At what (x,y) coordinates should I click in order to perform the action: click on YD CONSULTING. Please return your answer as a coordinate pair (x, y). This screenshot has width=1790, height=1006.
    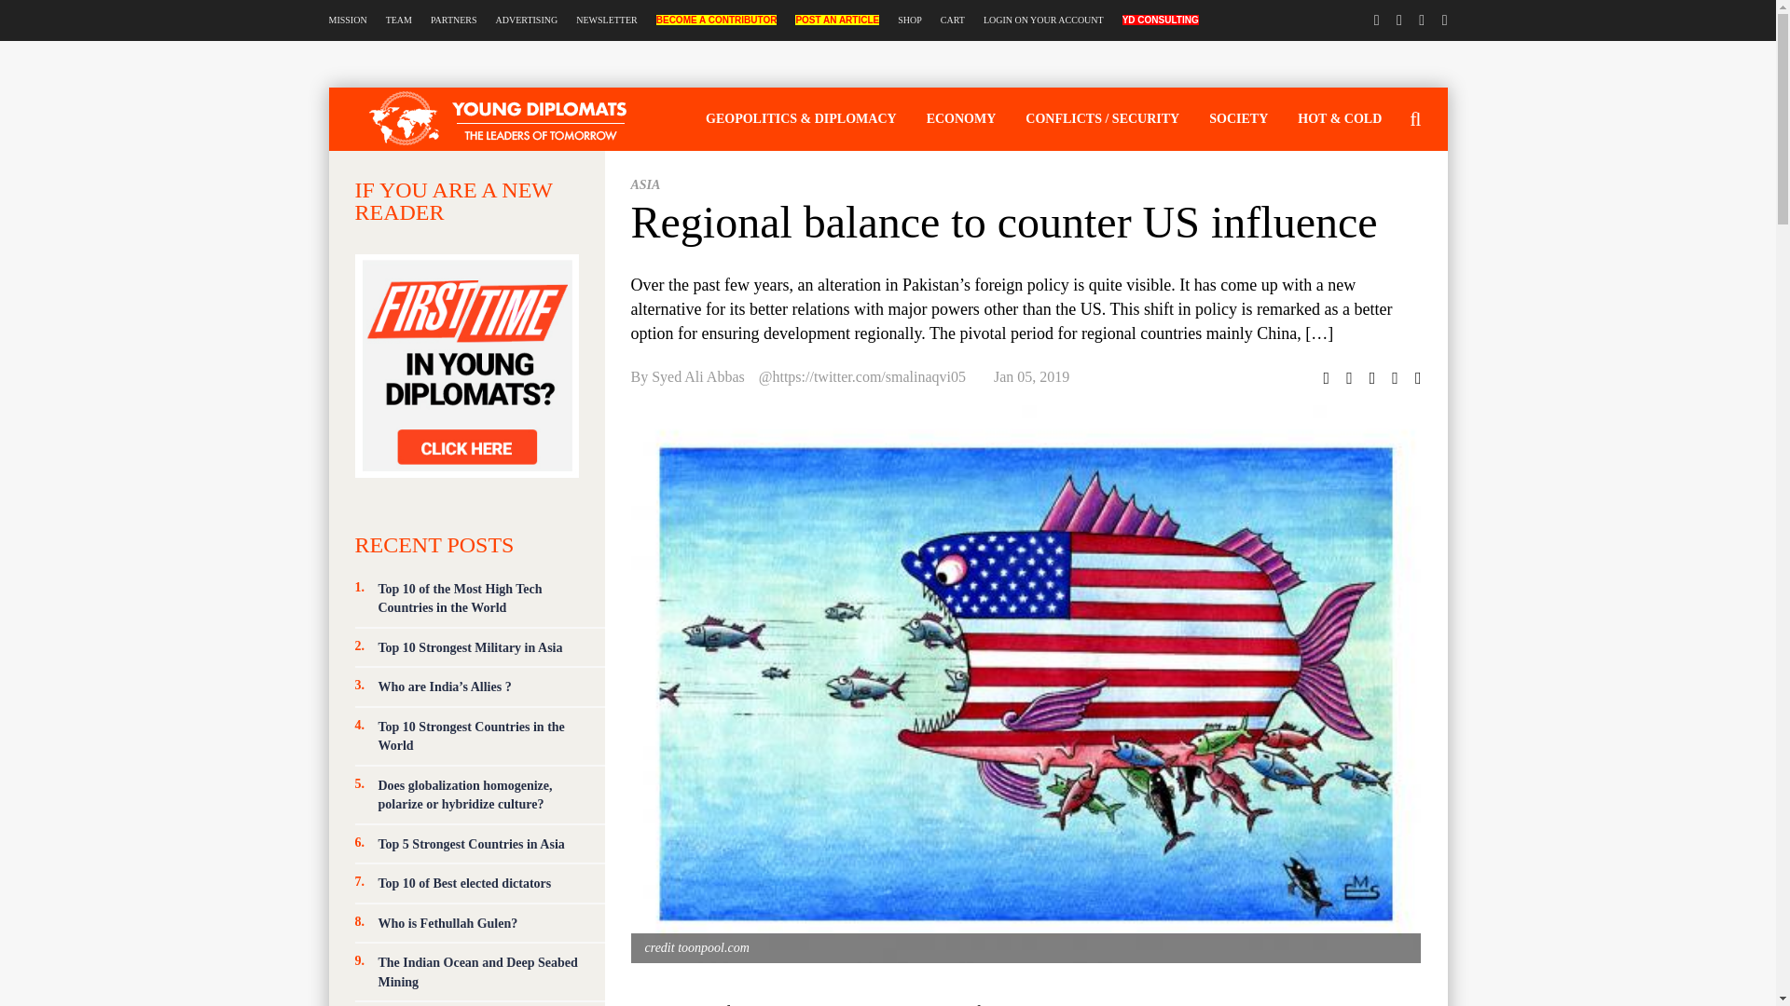
    Looking at the image, I should click on (1160, 20).